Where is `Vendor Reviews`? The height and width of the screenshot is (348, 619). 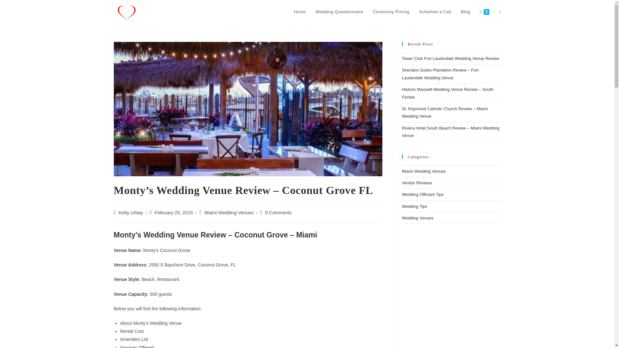
Vendor Reviews is located at coordinates (417, 183).